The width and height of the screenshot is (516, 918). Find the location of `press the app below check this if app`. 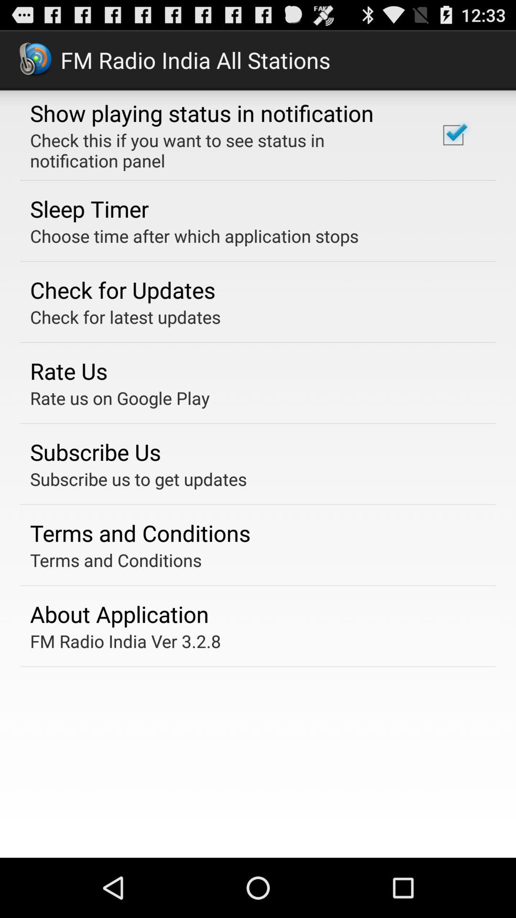

press the app below check this if app is located at coordinates (89, 208).